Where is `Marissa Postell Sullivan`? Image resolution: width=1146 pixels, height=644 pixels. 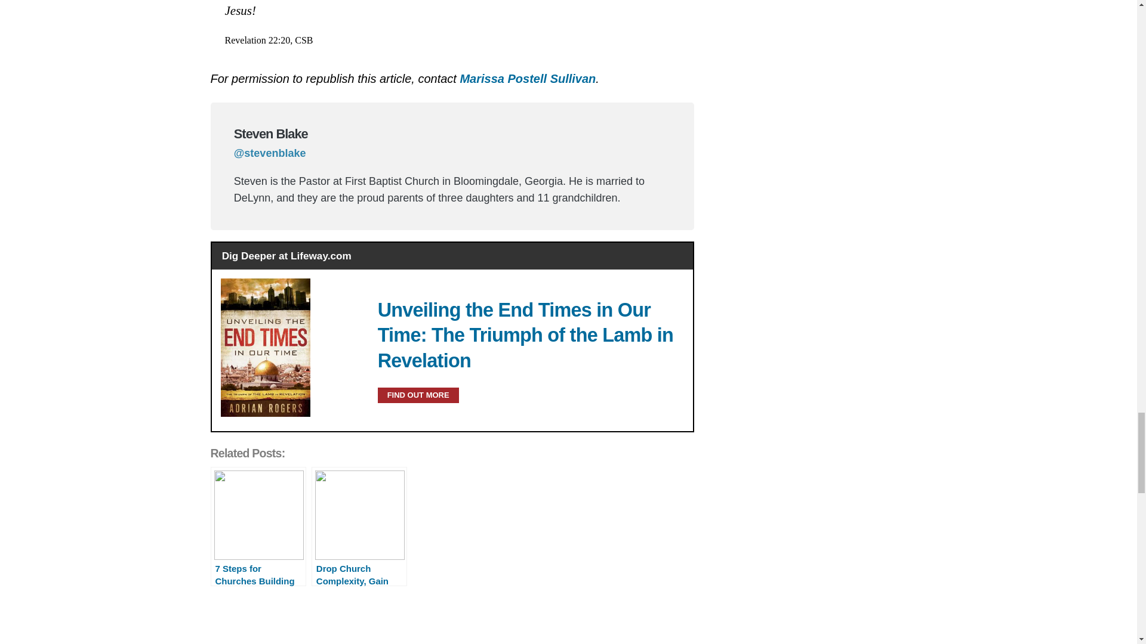 Marissa Postell Sullivan is located at coordinates (528, 78).